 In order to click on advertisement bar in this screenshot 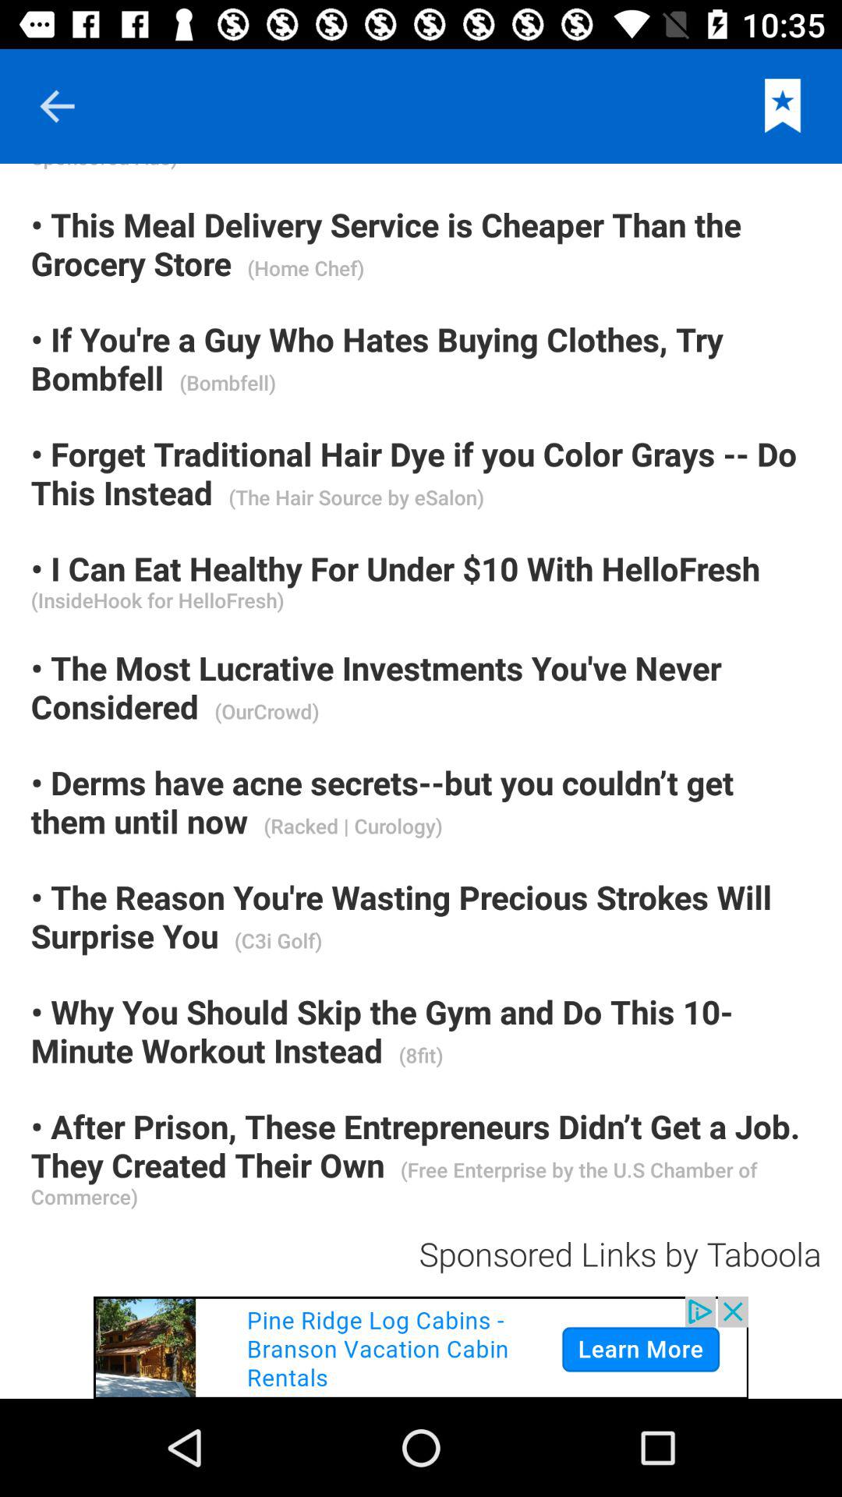, I will do `click(421, 1347)`.